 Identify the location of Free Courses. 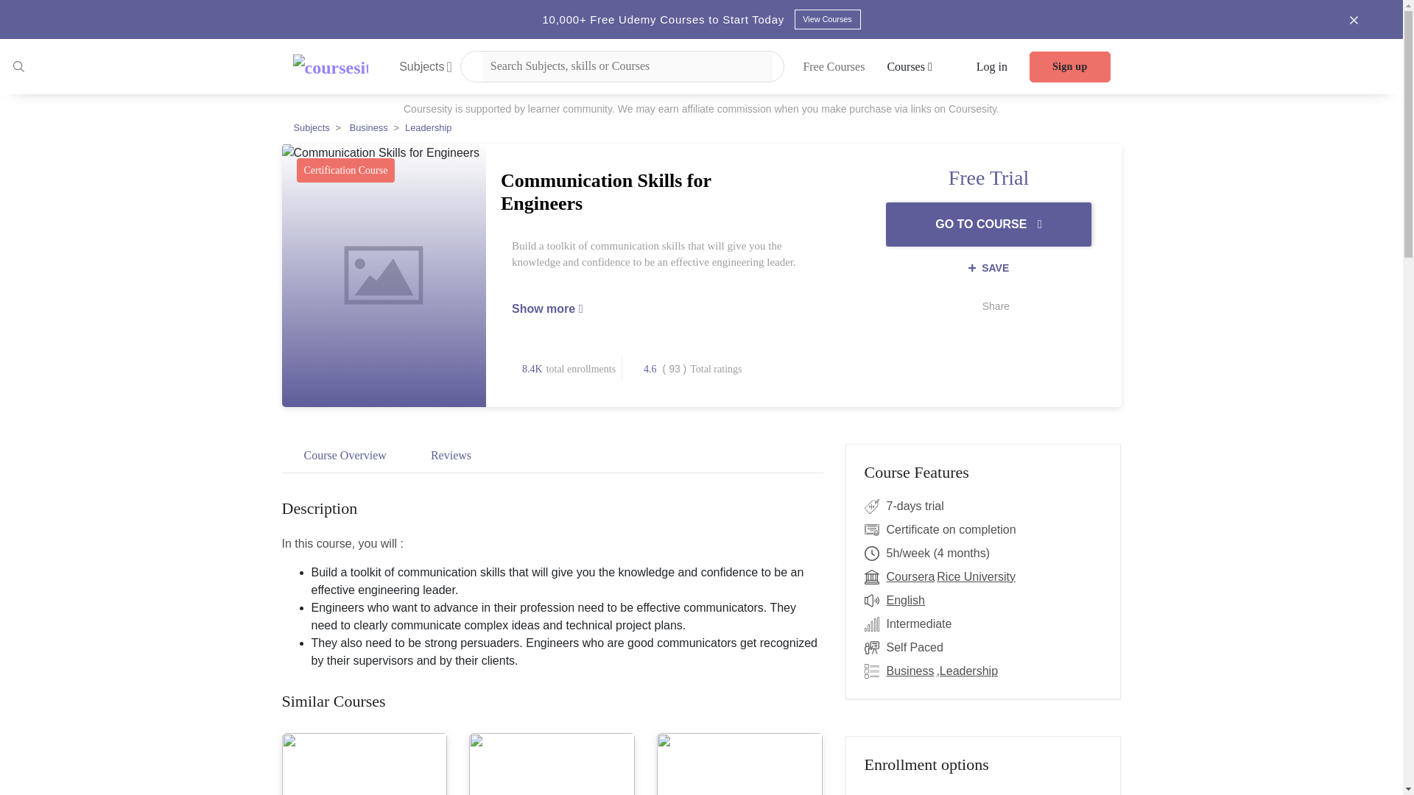
(834, 66).